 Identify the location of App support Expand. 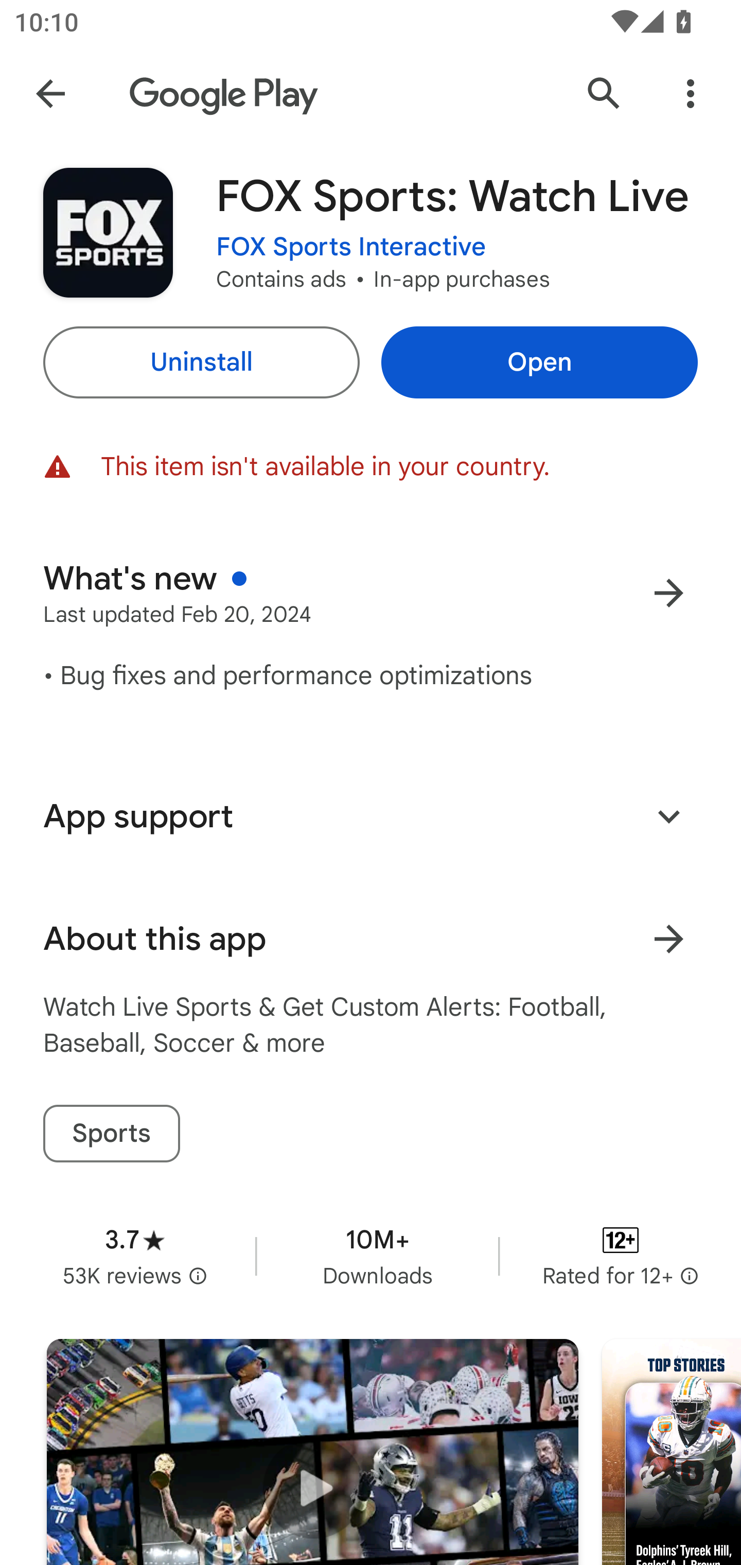
(370, 816).